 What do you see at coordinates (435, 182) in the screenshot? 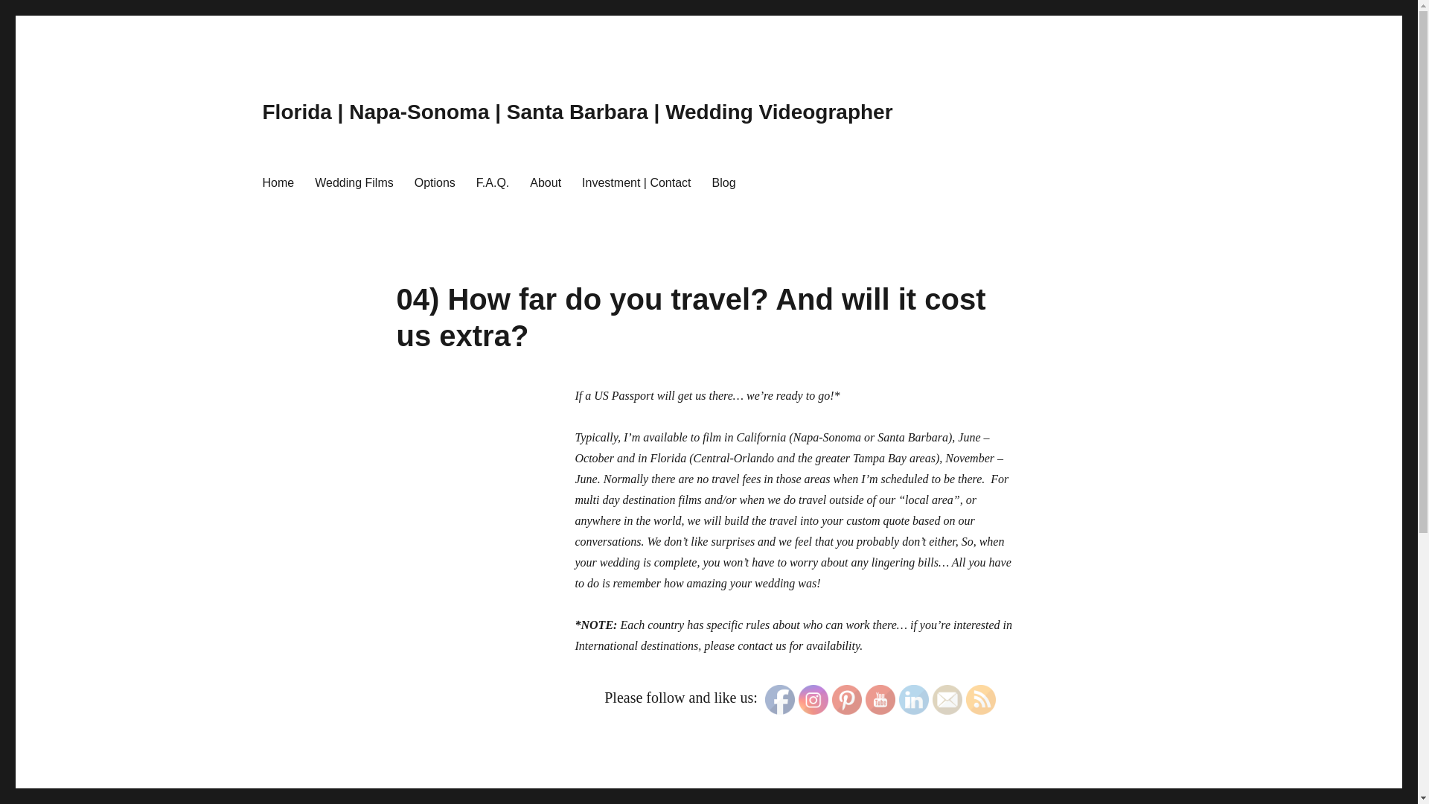
I see `Options` at bounding box center [435, 182].